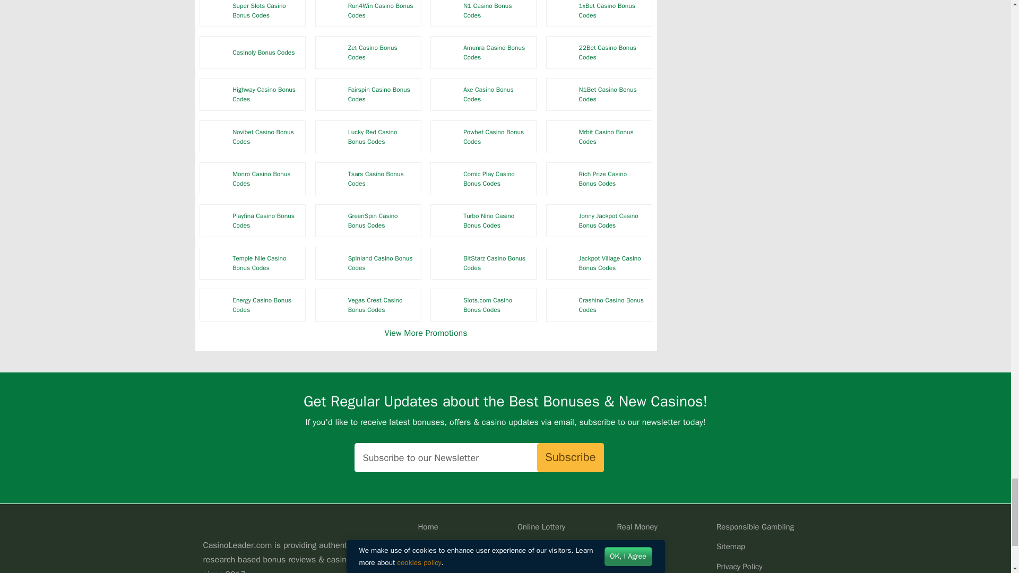 The height and width of the screenshot is (573, 1019). Describe the element at coordinates (331, 12) in the screenshot. I see `Run4Win Casino` at that location.